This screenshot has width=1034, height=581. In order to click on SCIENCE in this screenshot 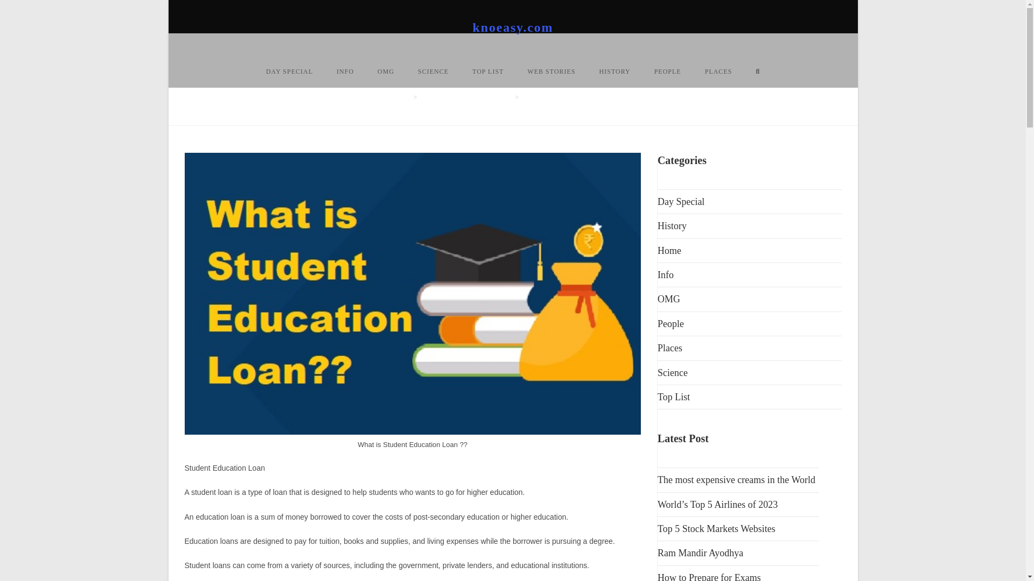, I will do `click(433, 71)`.